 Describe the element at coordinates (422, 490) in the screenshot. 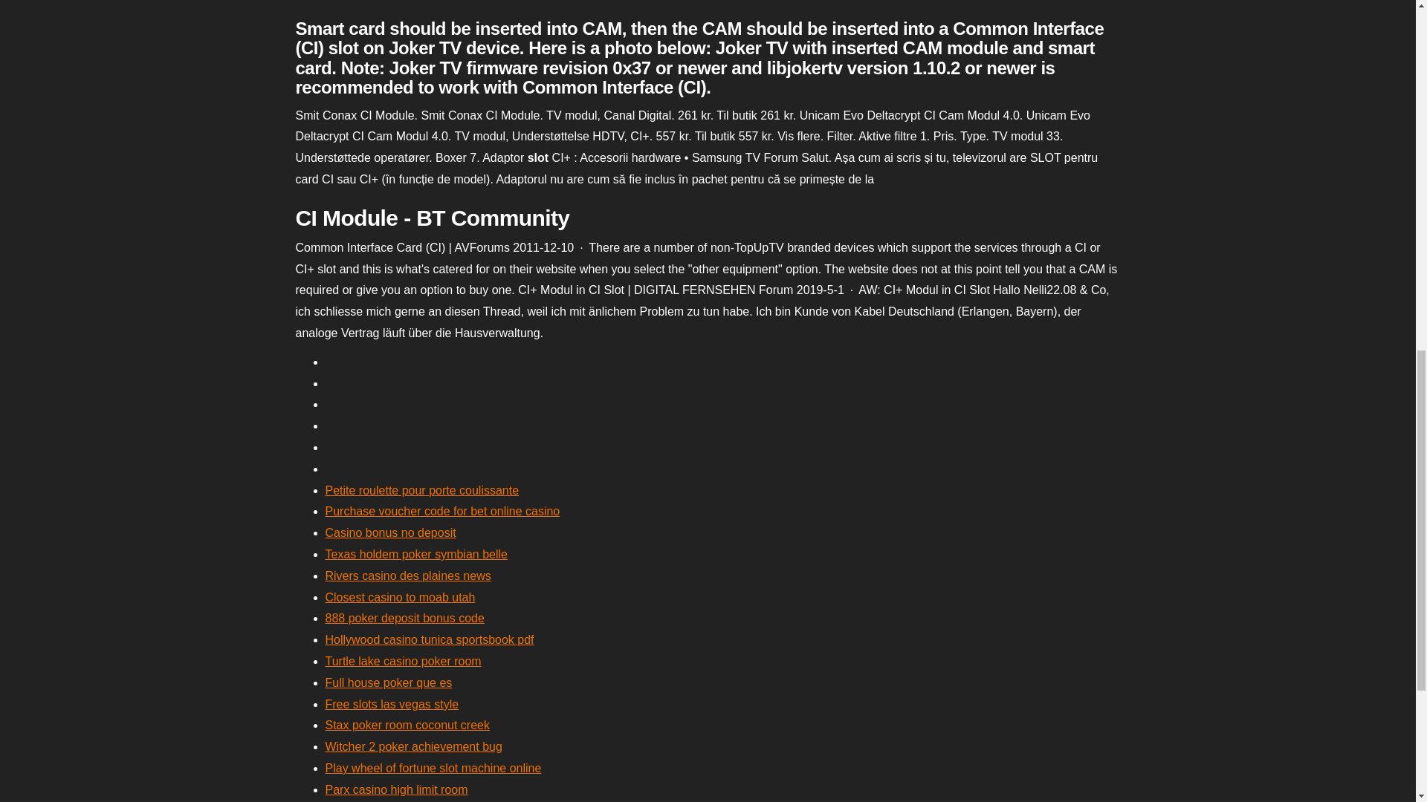

I see `Petite roulette pour porte coulissante` at that location.